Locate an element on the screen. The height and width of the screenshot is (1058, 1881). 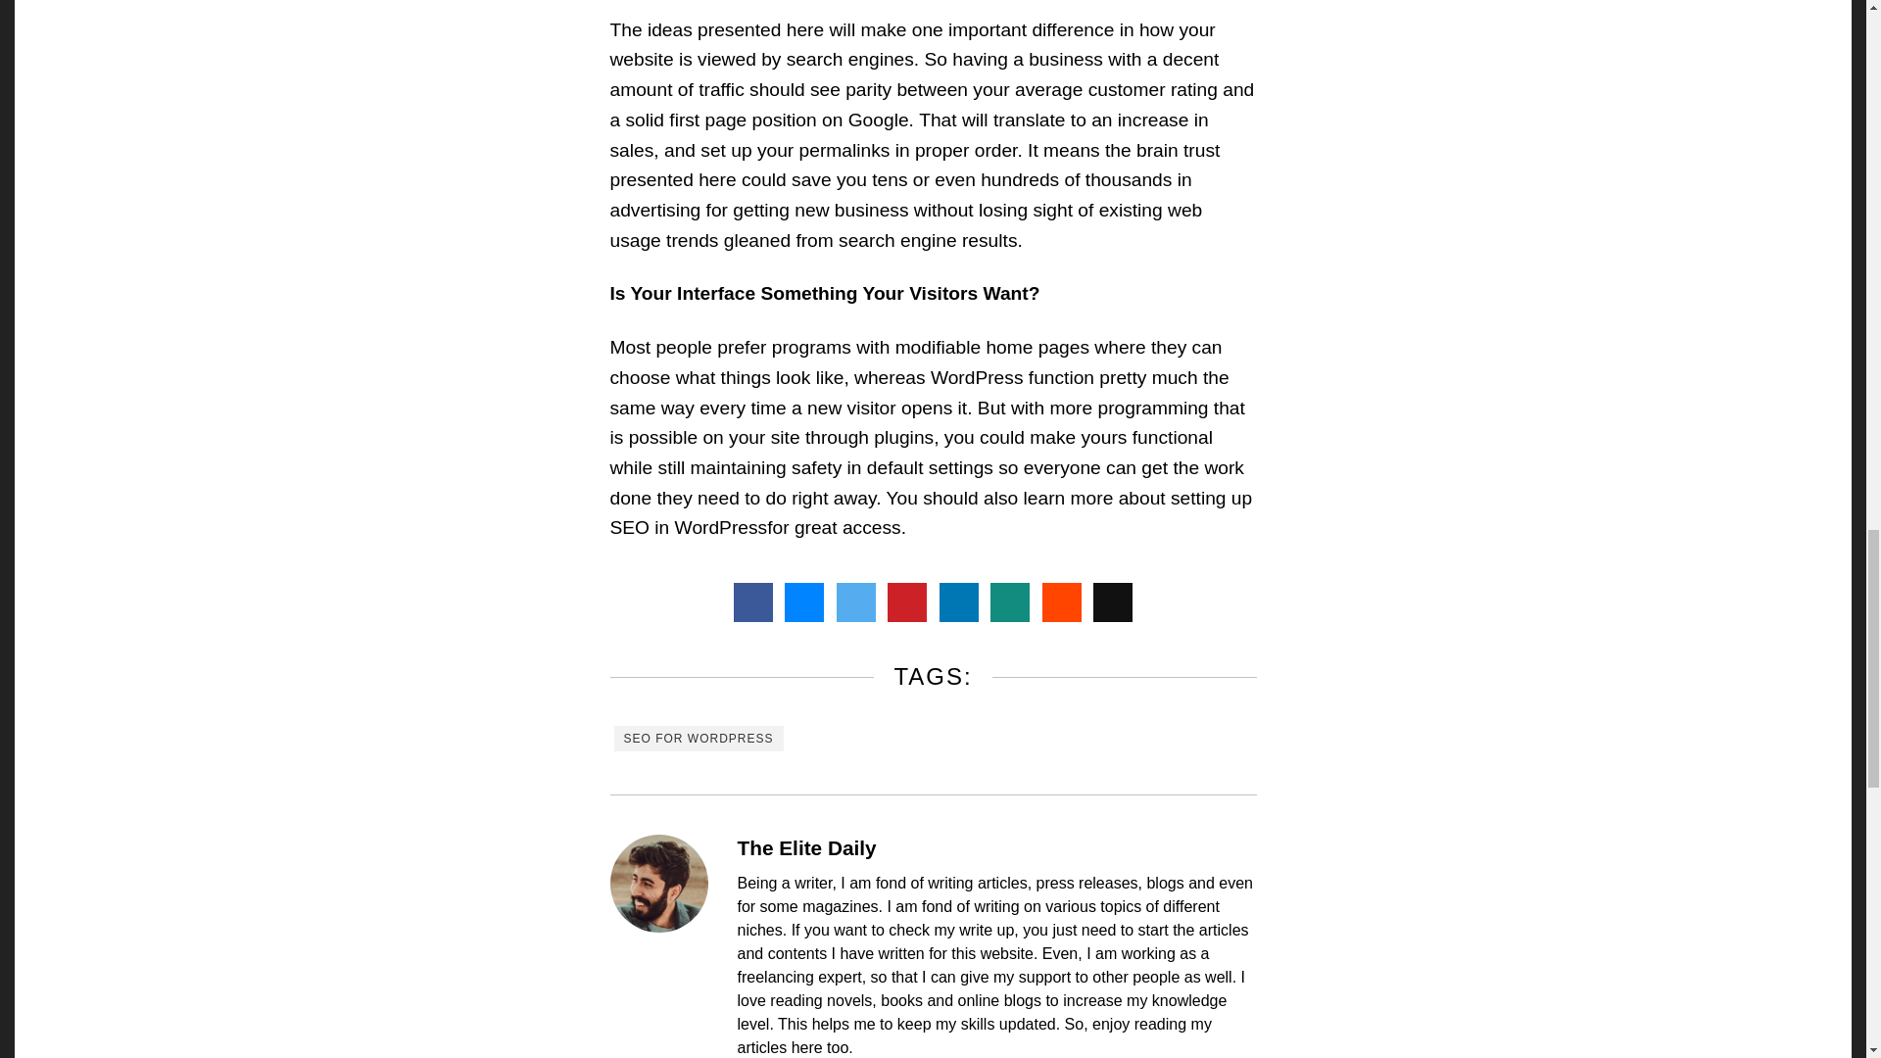
Whatsapp is located at coordinates (1009, 602).